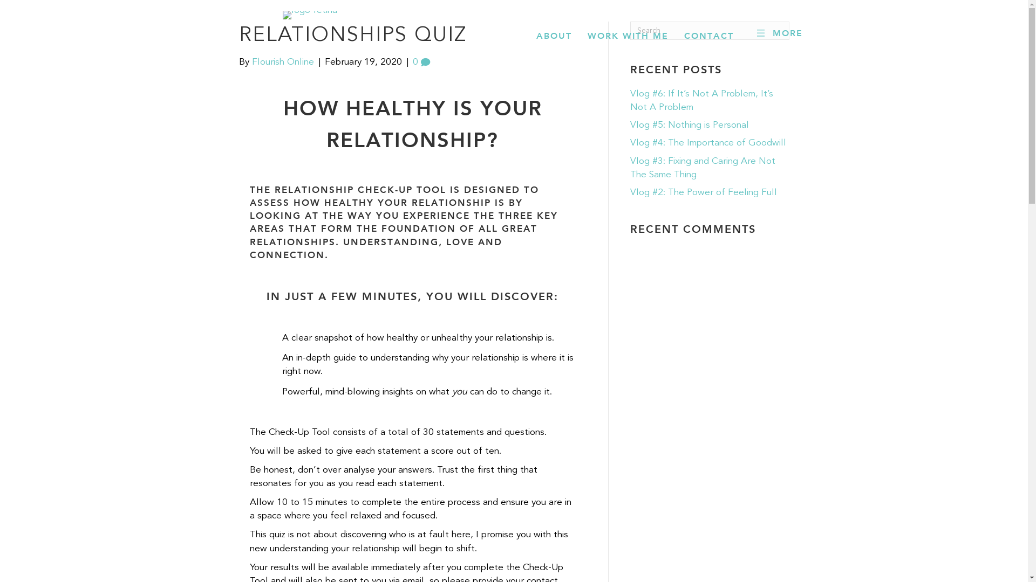 This screenshot has width=1036, height=582. I want to click on 0, so click(421, 63).